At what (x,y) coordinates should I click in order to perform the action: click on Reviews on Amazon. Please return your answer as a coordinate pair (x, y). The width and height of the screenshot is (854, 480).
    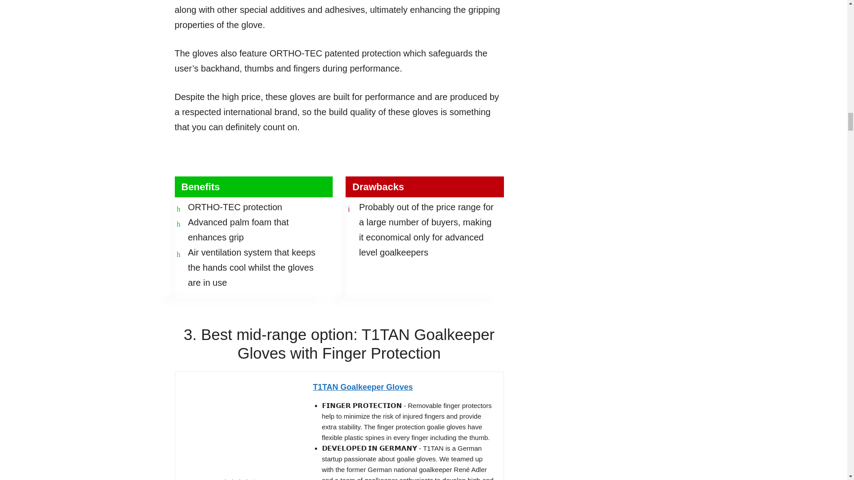
    Looking at the image, I should click on (239, 479).